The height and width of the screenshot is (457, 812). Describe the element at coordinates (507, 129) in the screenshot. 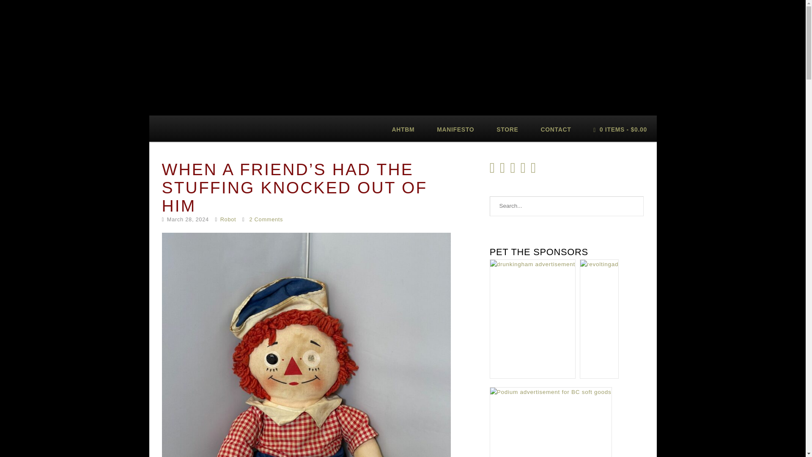

I see `STORE` at that location.